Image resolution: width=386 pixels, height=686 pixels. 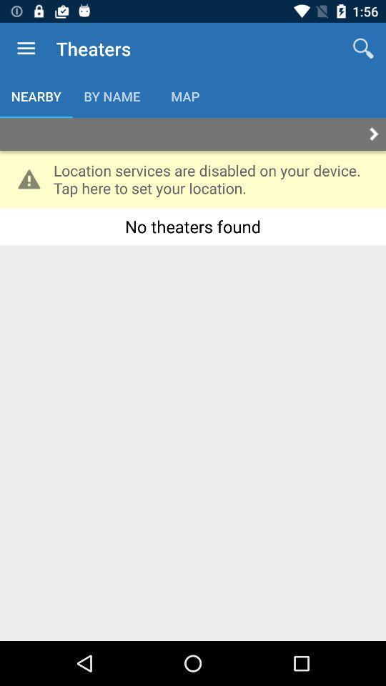 I want to click on go to next, so click(x=193, y=134).